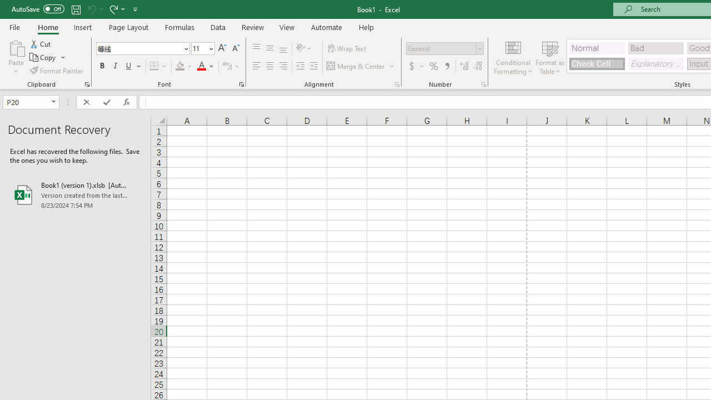 The image size is (711, 400). I want to click on Format Cell Font, so click(241, 84).